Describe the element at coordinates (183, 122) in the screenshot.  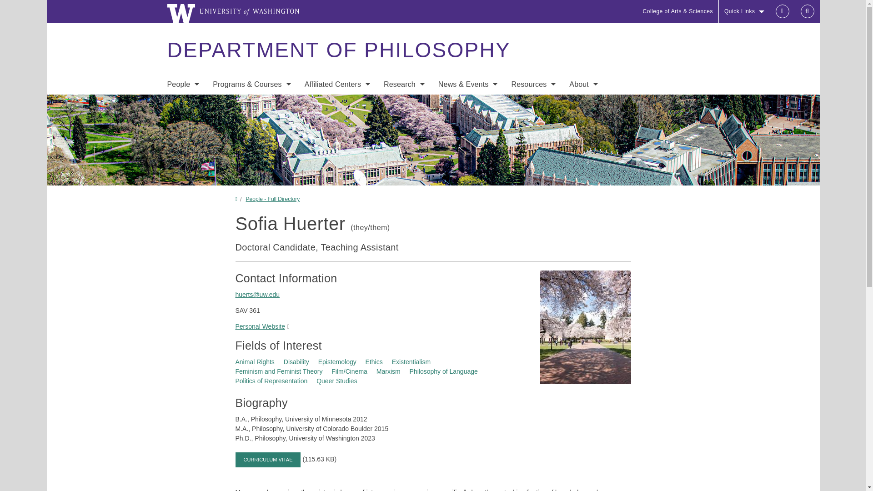
I see `Staff` at that location.